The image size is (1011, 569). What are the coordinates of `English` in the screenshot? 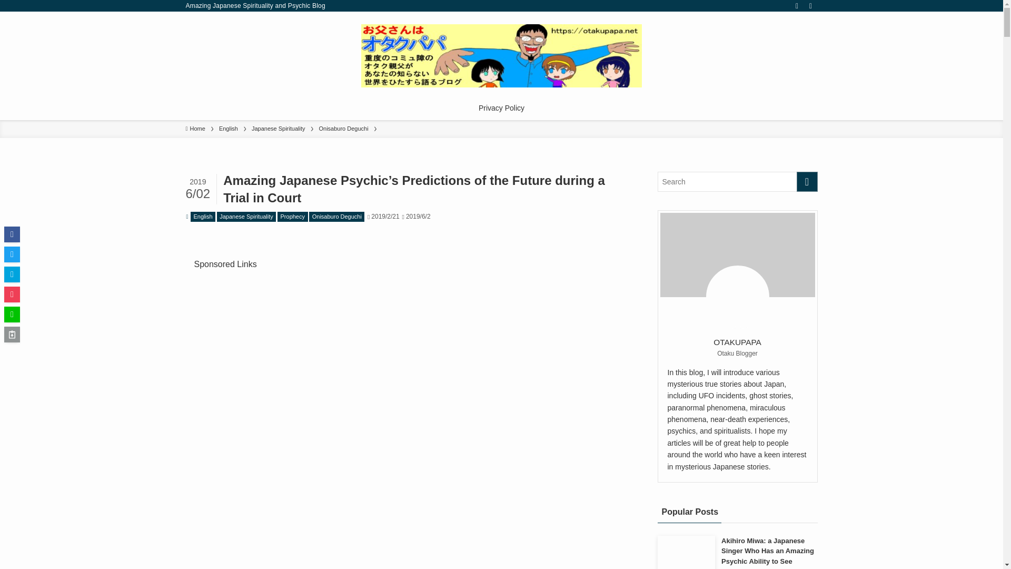 It's located at (229, 129).